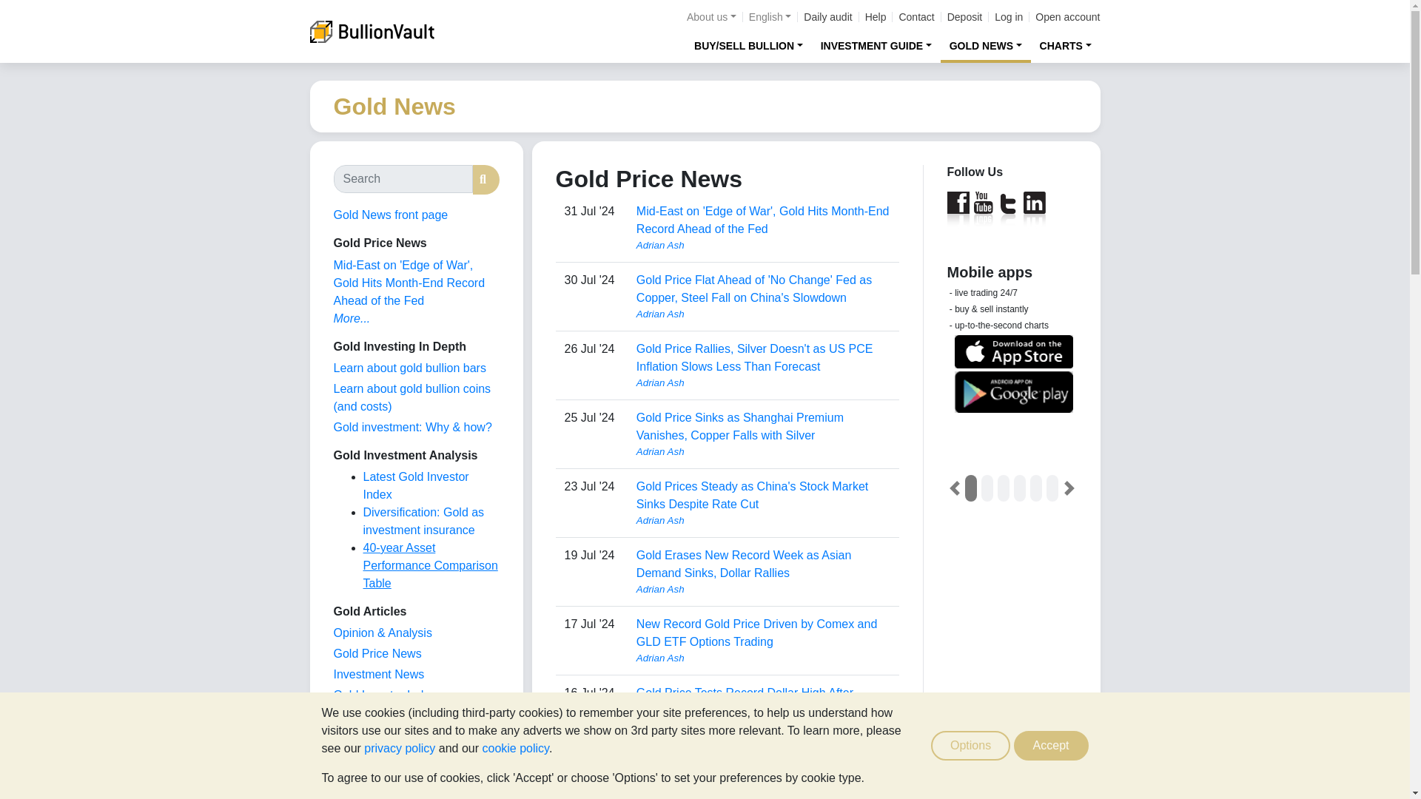 This screenshot has width=1421, height=799. Describe the element at coordinates (402, 179) in the screenshot. I see `Enter the terms you wish to search for.` at that location.